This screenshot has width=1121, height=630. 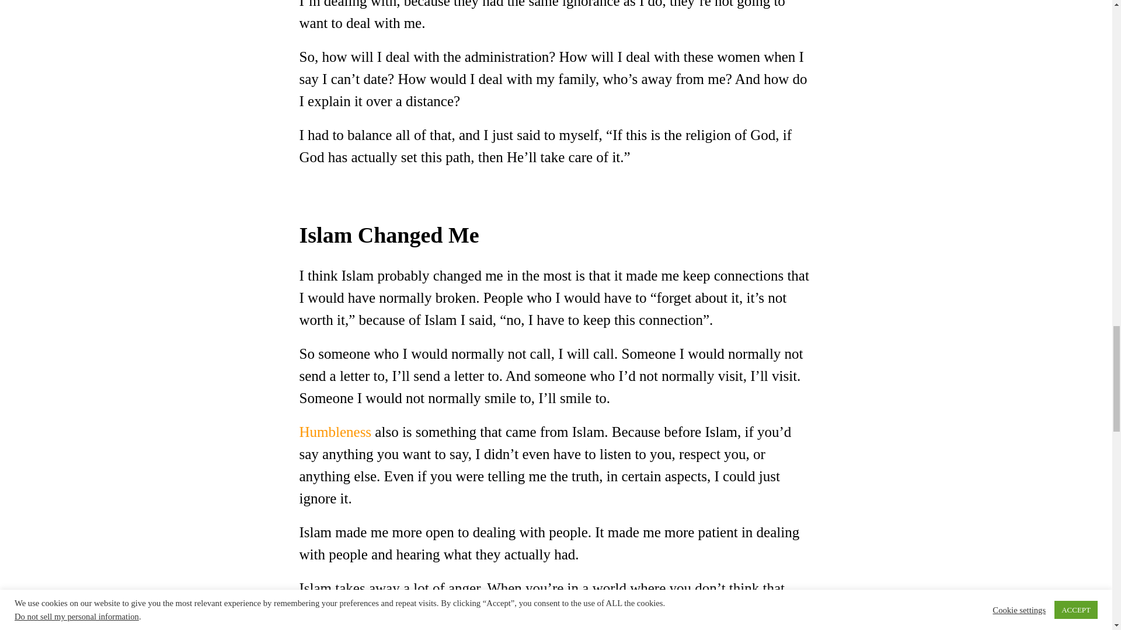 What do you see at coordinates (335, 432) in the screenshot?
I see `Humbleness` at bounding box center [335, 432].